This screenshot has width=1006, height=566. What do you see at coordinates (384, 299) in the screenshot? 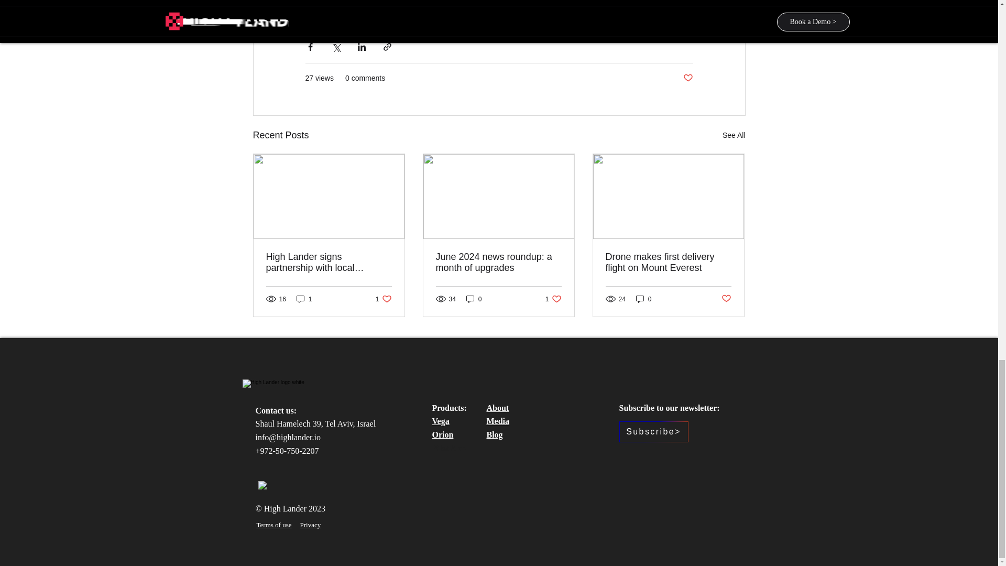
I see `Privacy` at bounding box center [384, 299].